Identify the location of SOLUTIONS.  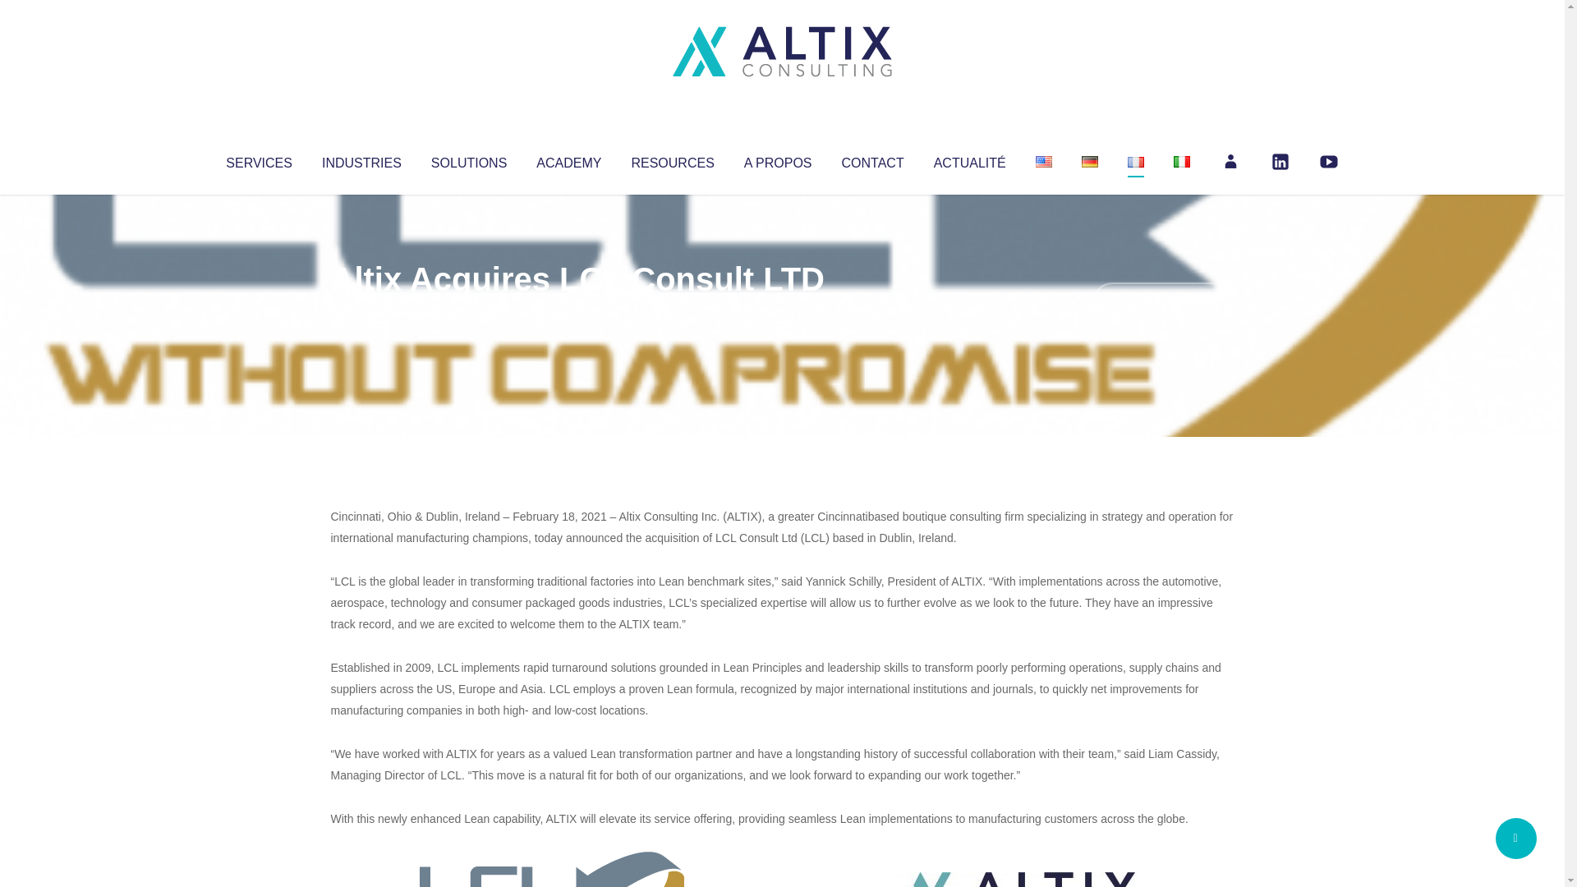
(468, 159).